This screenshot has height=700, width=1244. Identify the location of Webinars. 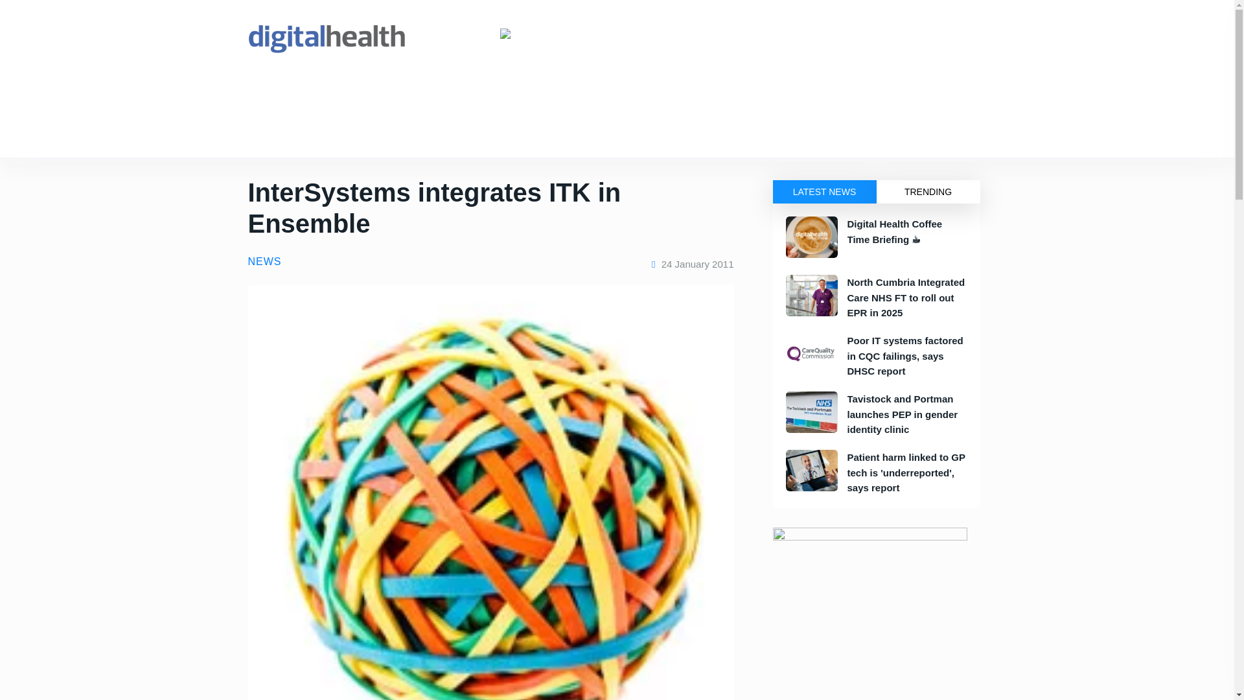
(562, 135).